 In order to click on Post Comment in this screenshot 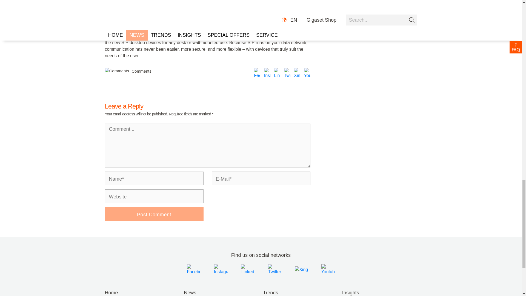, I will do `click(154, 214)`.